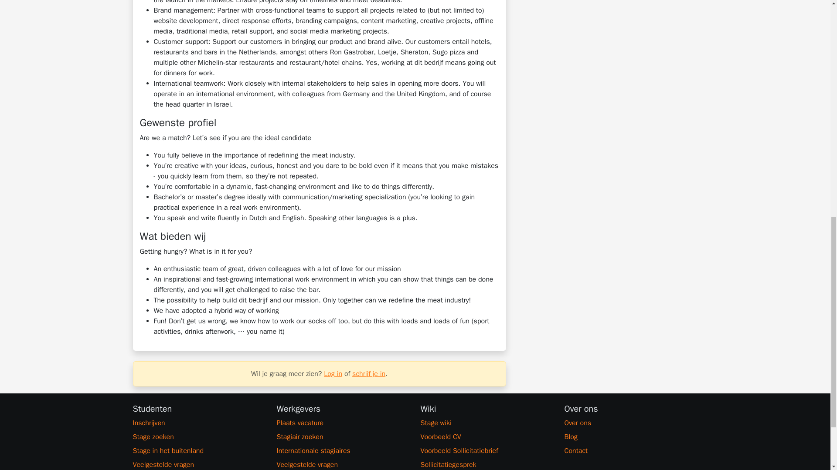 The height and width of the screenshot is (470, 837). What do you see at coordinates (333, 373) in the screenshot?
I see `Log in` at bounding box center [333, 373].